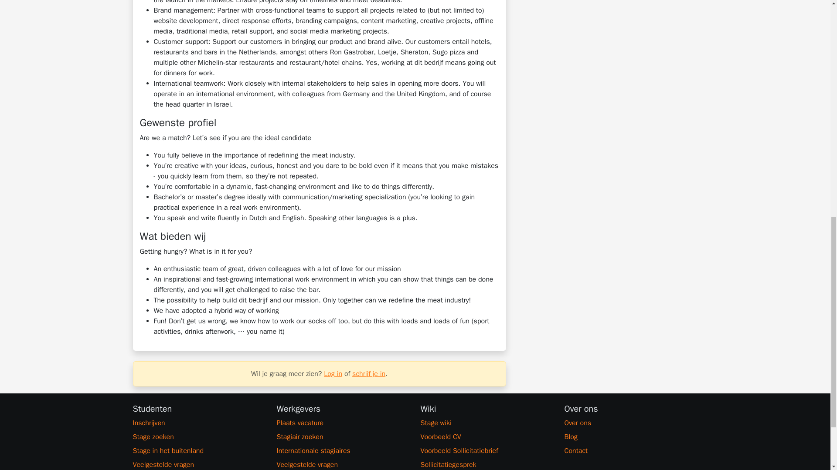 The height and width of the screenshot is (470, 837). What do you see at coordinates (333, 373) in the screenshot?
I see `Log in` at bounding box center [333, 373].